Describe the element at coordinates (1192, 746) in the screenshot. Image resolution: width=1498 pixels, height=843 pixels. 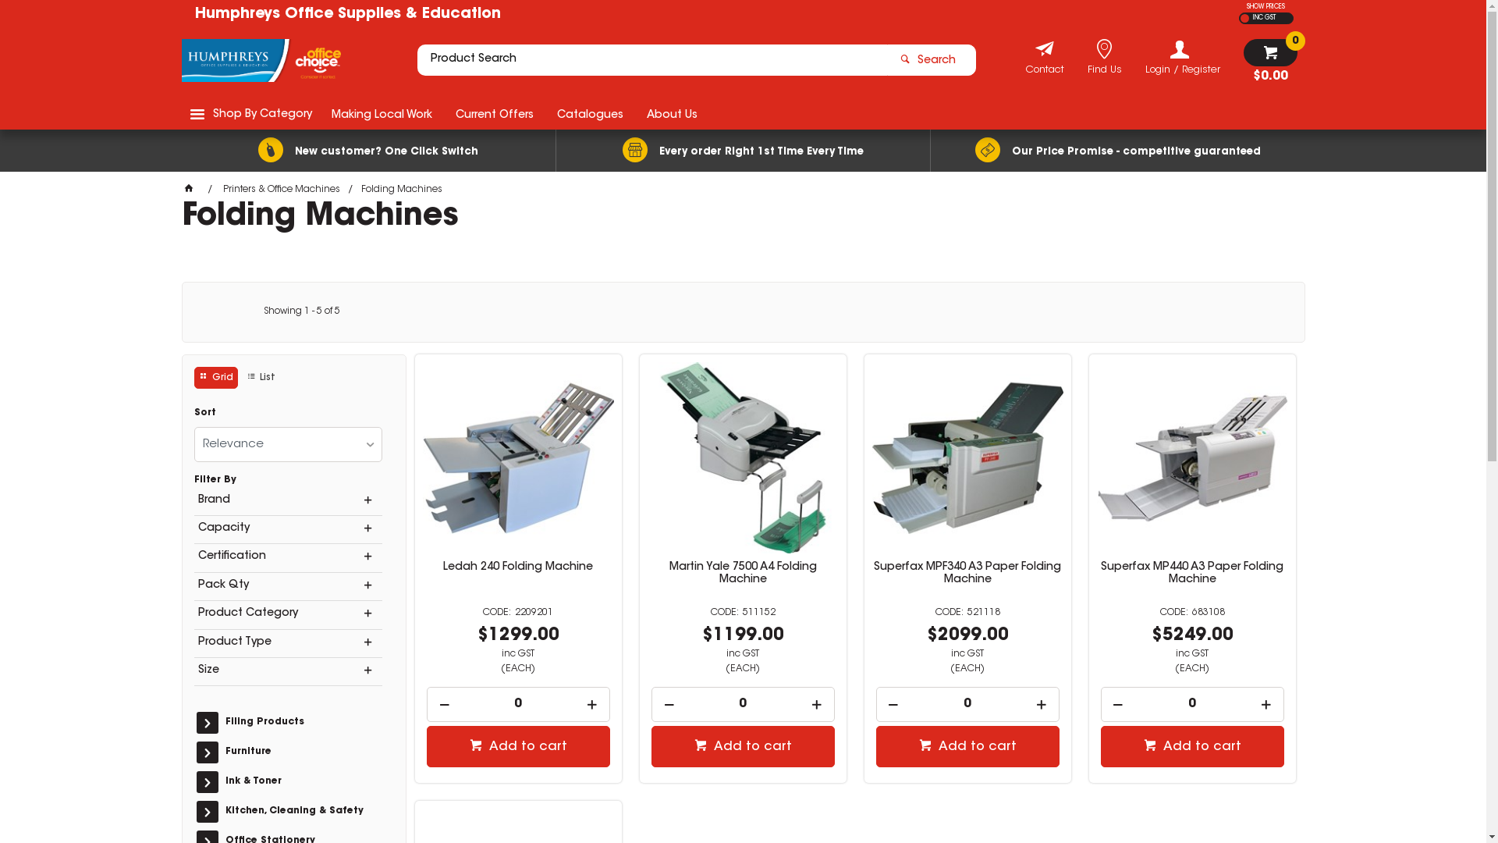
I see `Add to cart` at that location.